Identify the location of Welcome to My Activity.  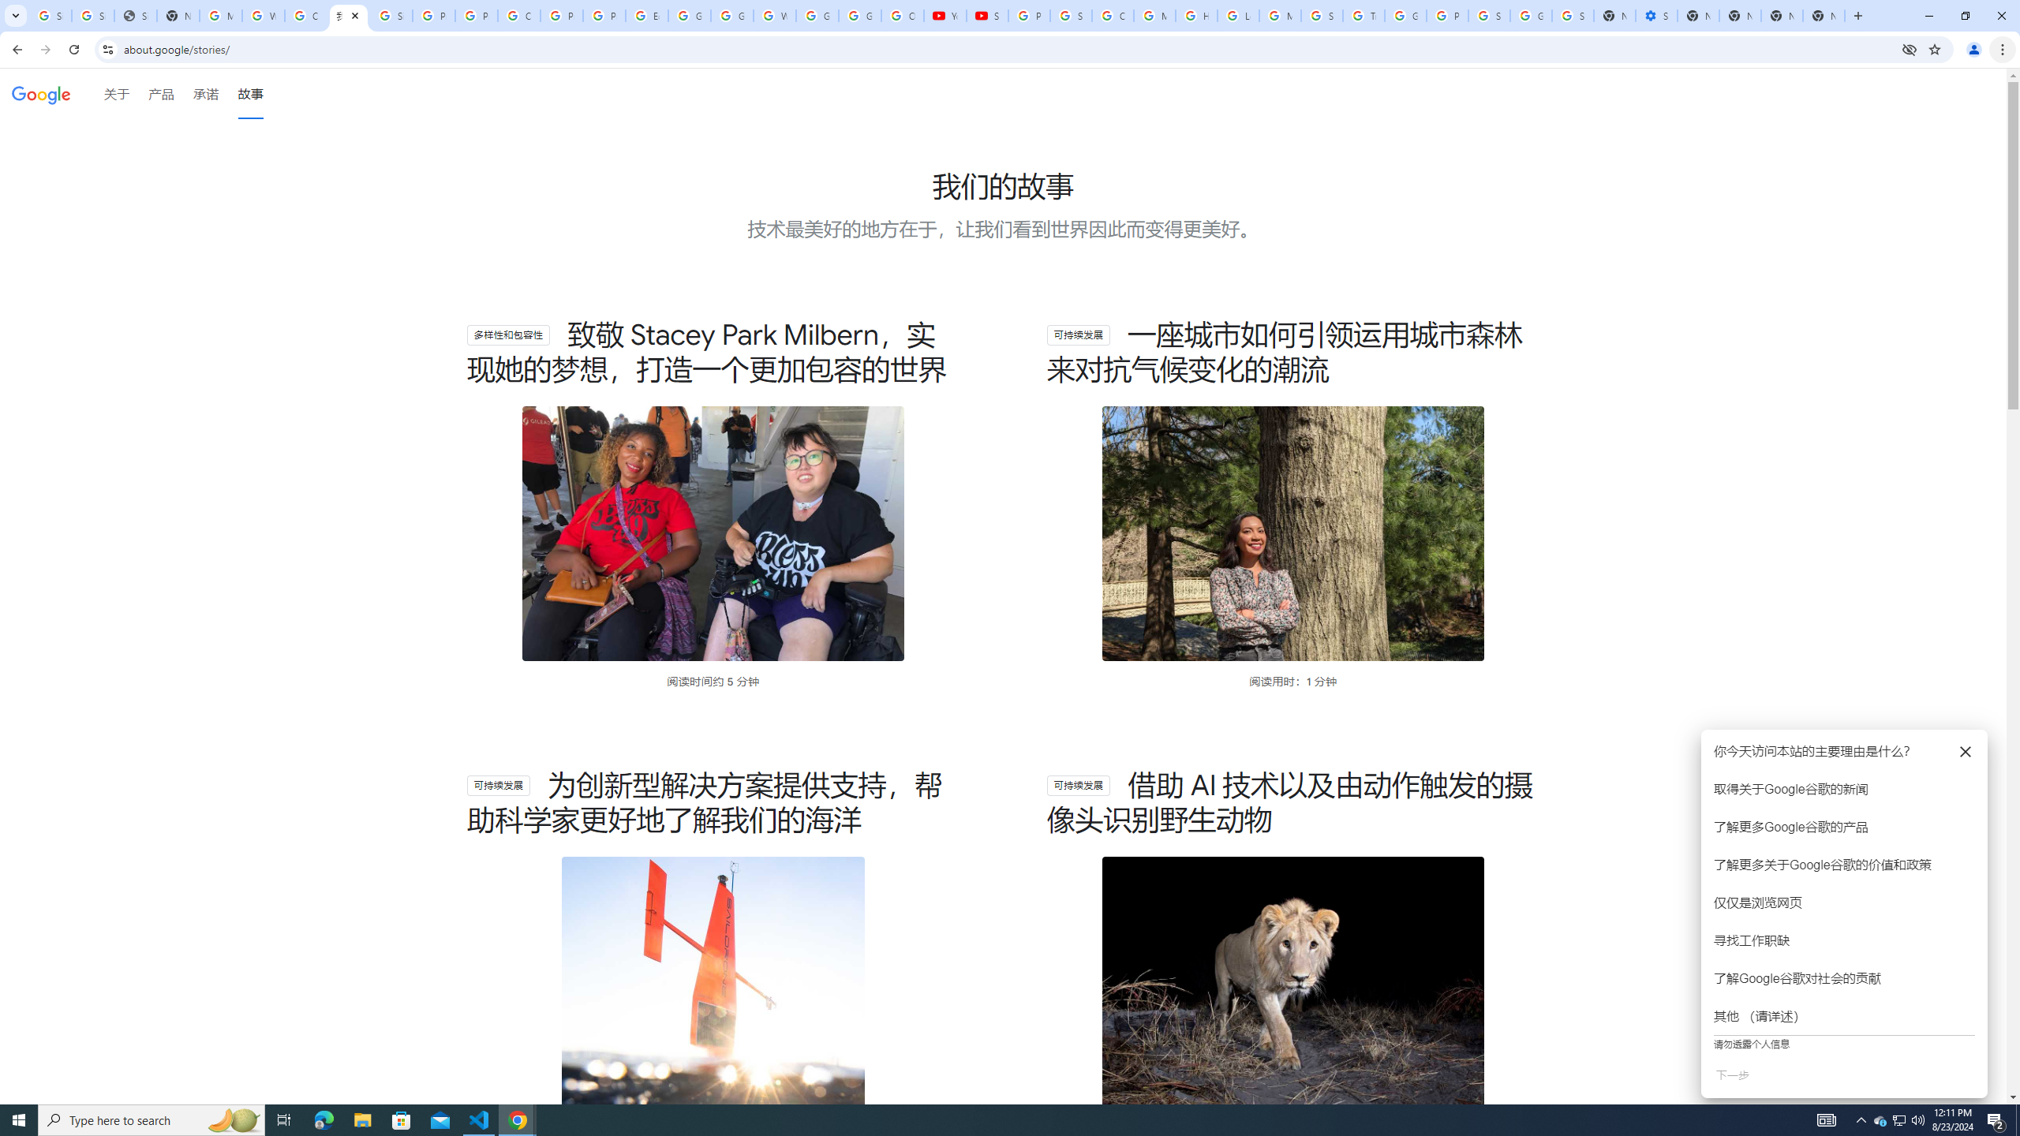
(775, 16).